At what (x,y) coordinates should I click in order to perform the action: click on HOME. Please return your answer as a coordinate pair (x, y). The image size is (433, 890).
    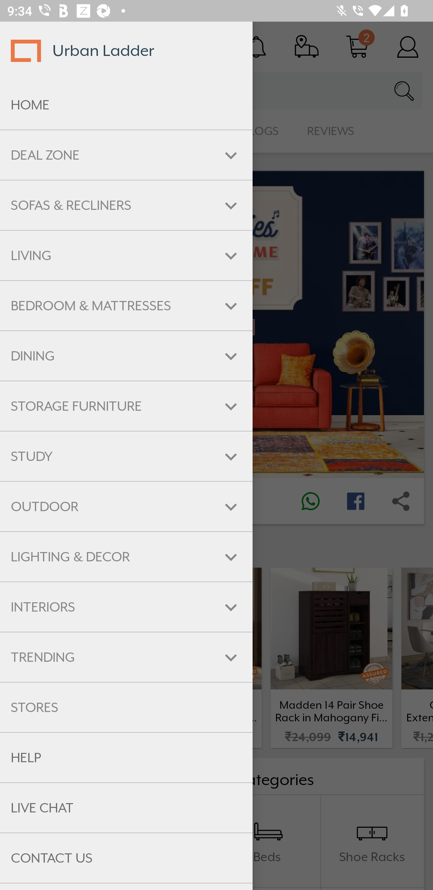
    Looking at the image, I should click on (126, 105).